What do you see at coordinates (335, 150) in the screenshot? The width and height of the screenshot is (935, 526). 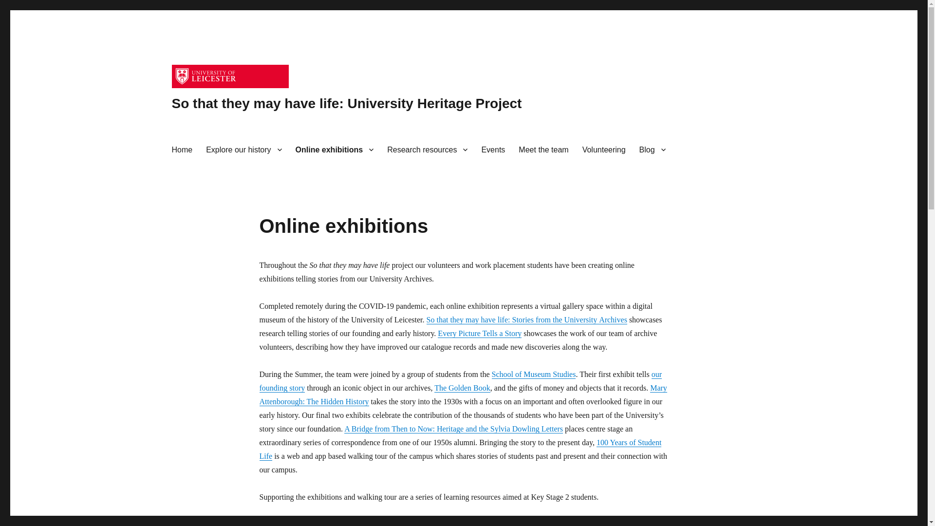 I see `Online exhibitions` at bounding box center [335, 150].